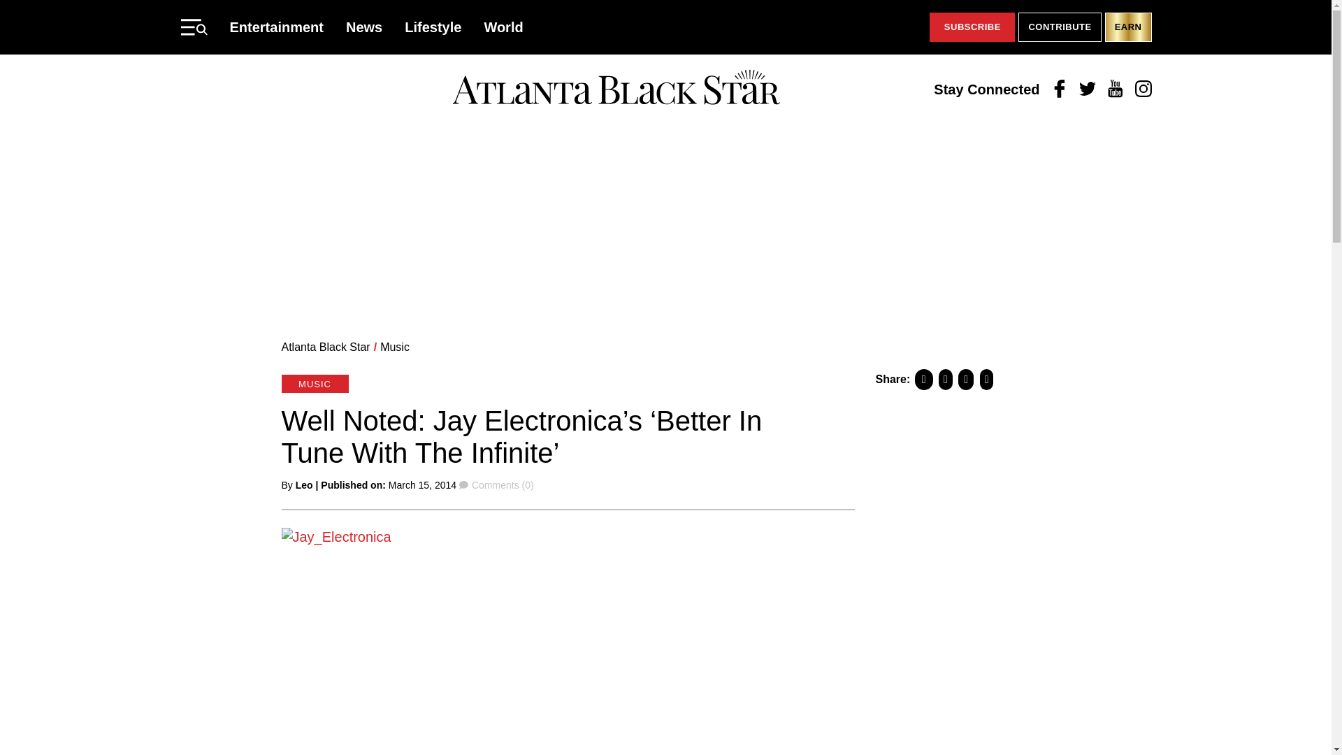 The image size is (1342, 755). What do you see at coordinates (394, 347) in the screenshot?
I see `Go to the Music Category archives.` at bounding box center [394, 347].